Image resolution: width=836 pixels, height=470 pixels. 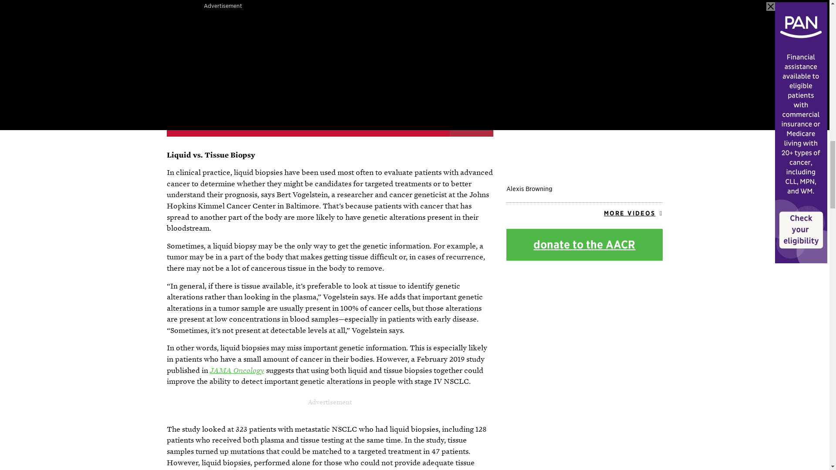 What do you see at coordinates (584, 134) in the screenshot?
I see `Alexis Browning` at bounding box center [584, 134].